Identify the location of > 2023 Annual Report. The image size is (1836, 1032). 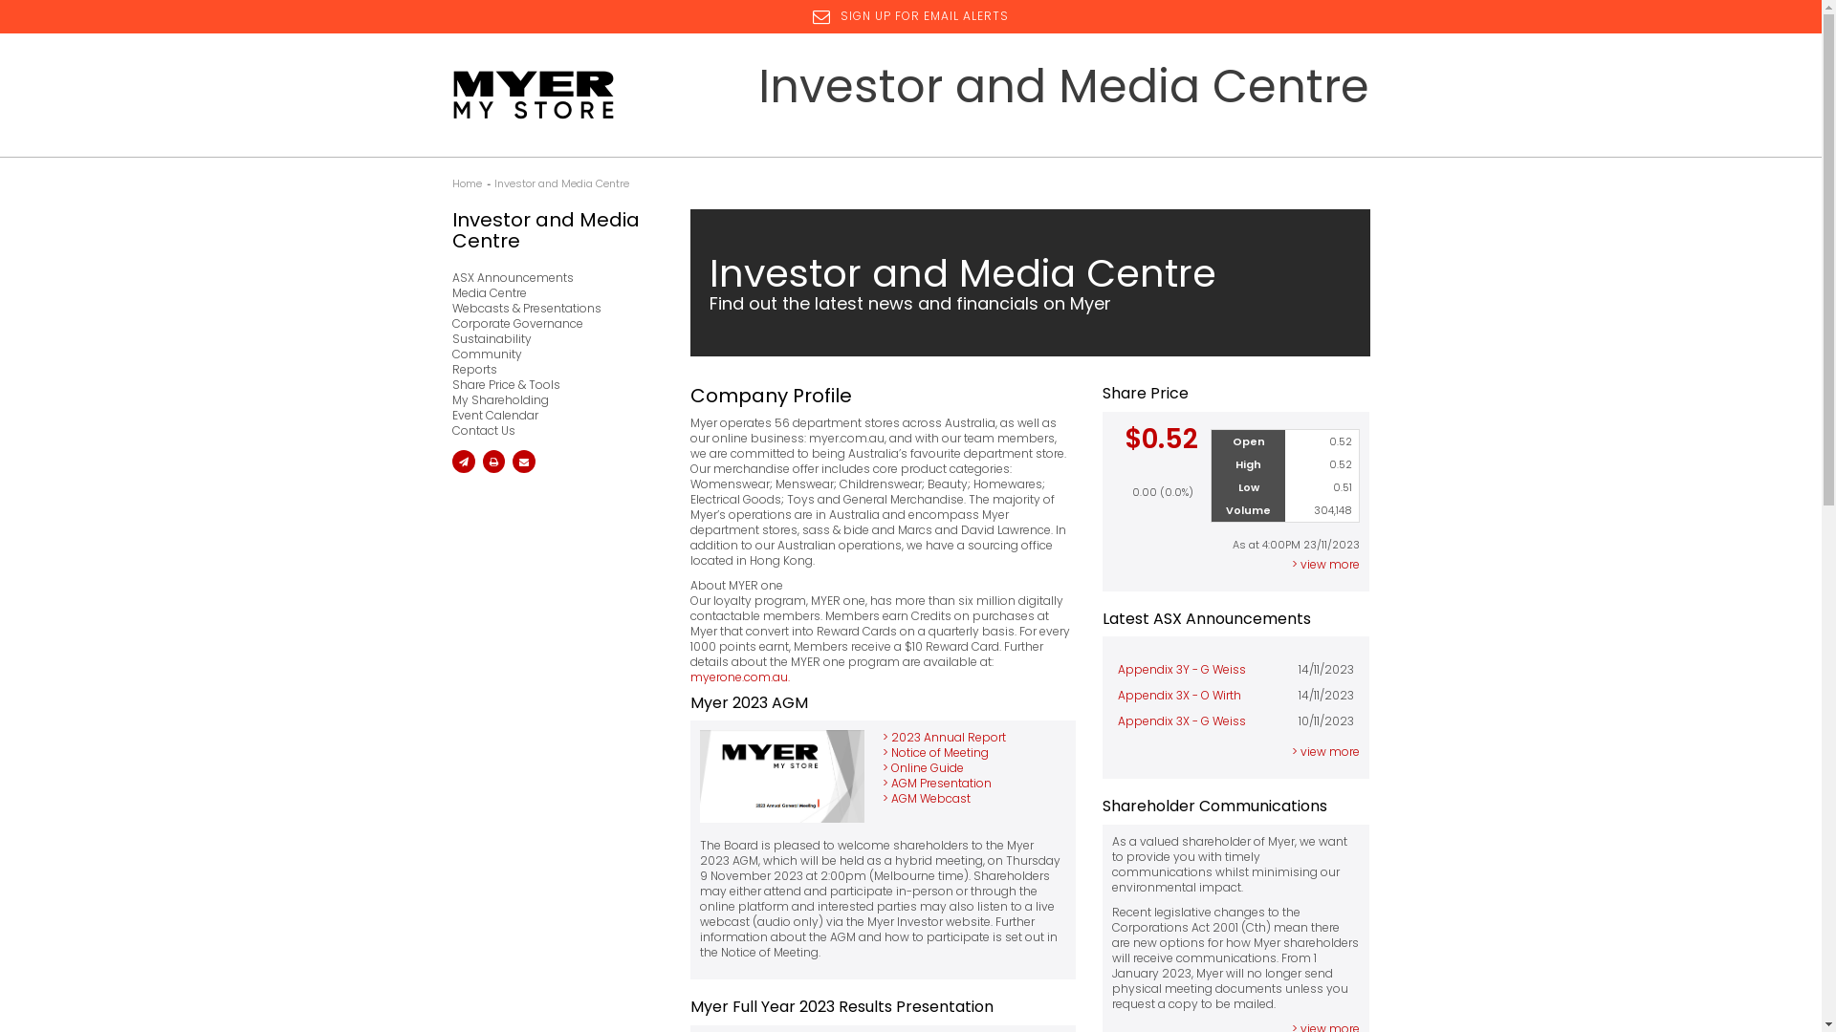
(945, 738).